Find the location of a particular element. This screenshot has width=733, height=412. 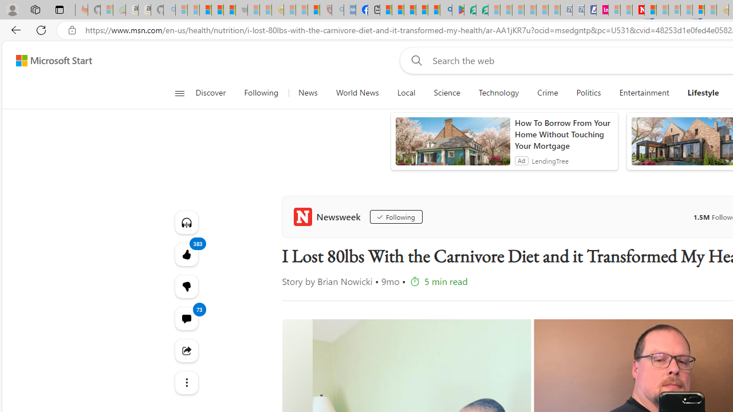

Workspaces is located at coordinates (35, 9).